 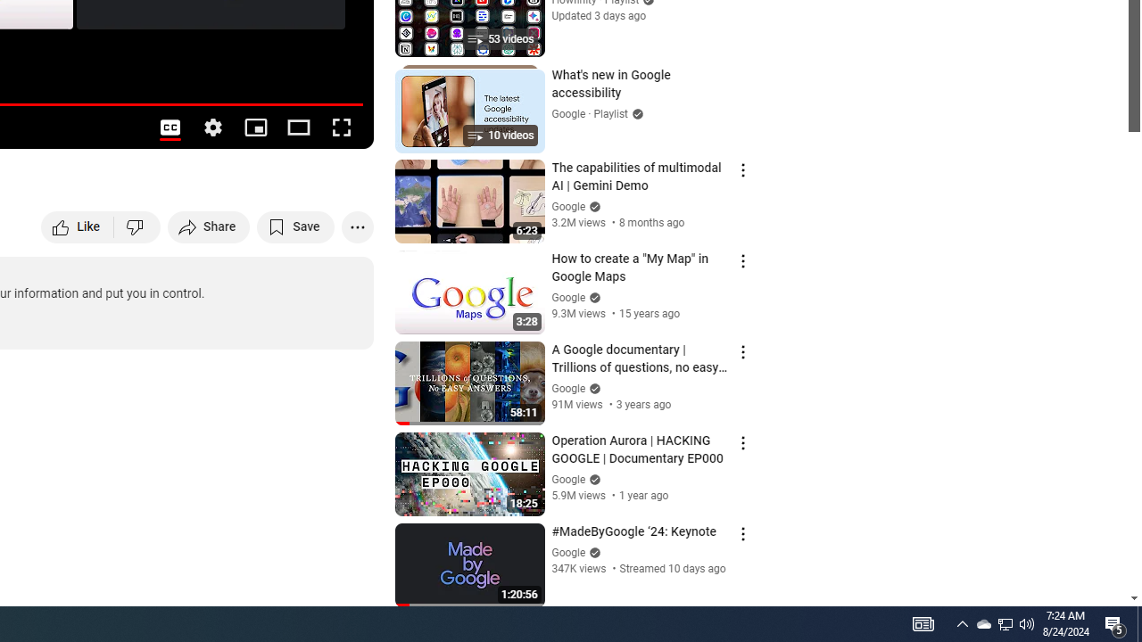 What do you see at coordinates (341, 127) in the screenshot?
I see `Full screen (f)` at bounding box center [341, 127].